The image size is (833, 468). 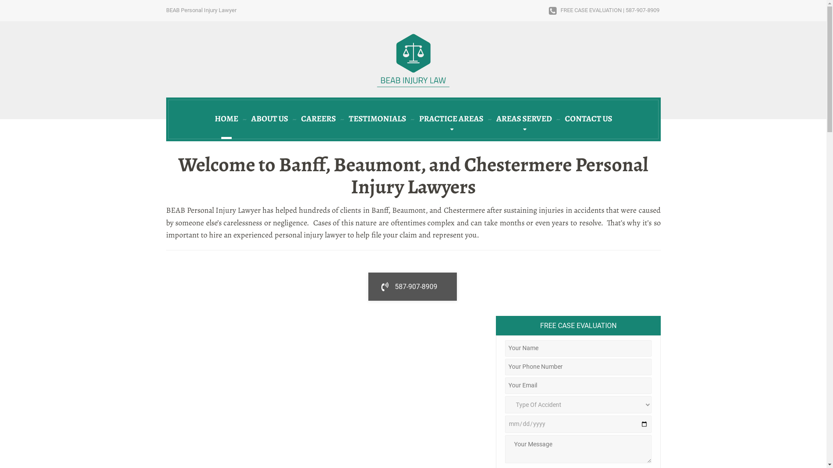 What do you see at coordinates (377, 120) in the screenshot?
I see `TESTIMONIALS` at bounding box center [377, 120].